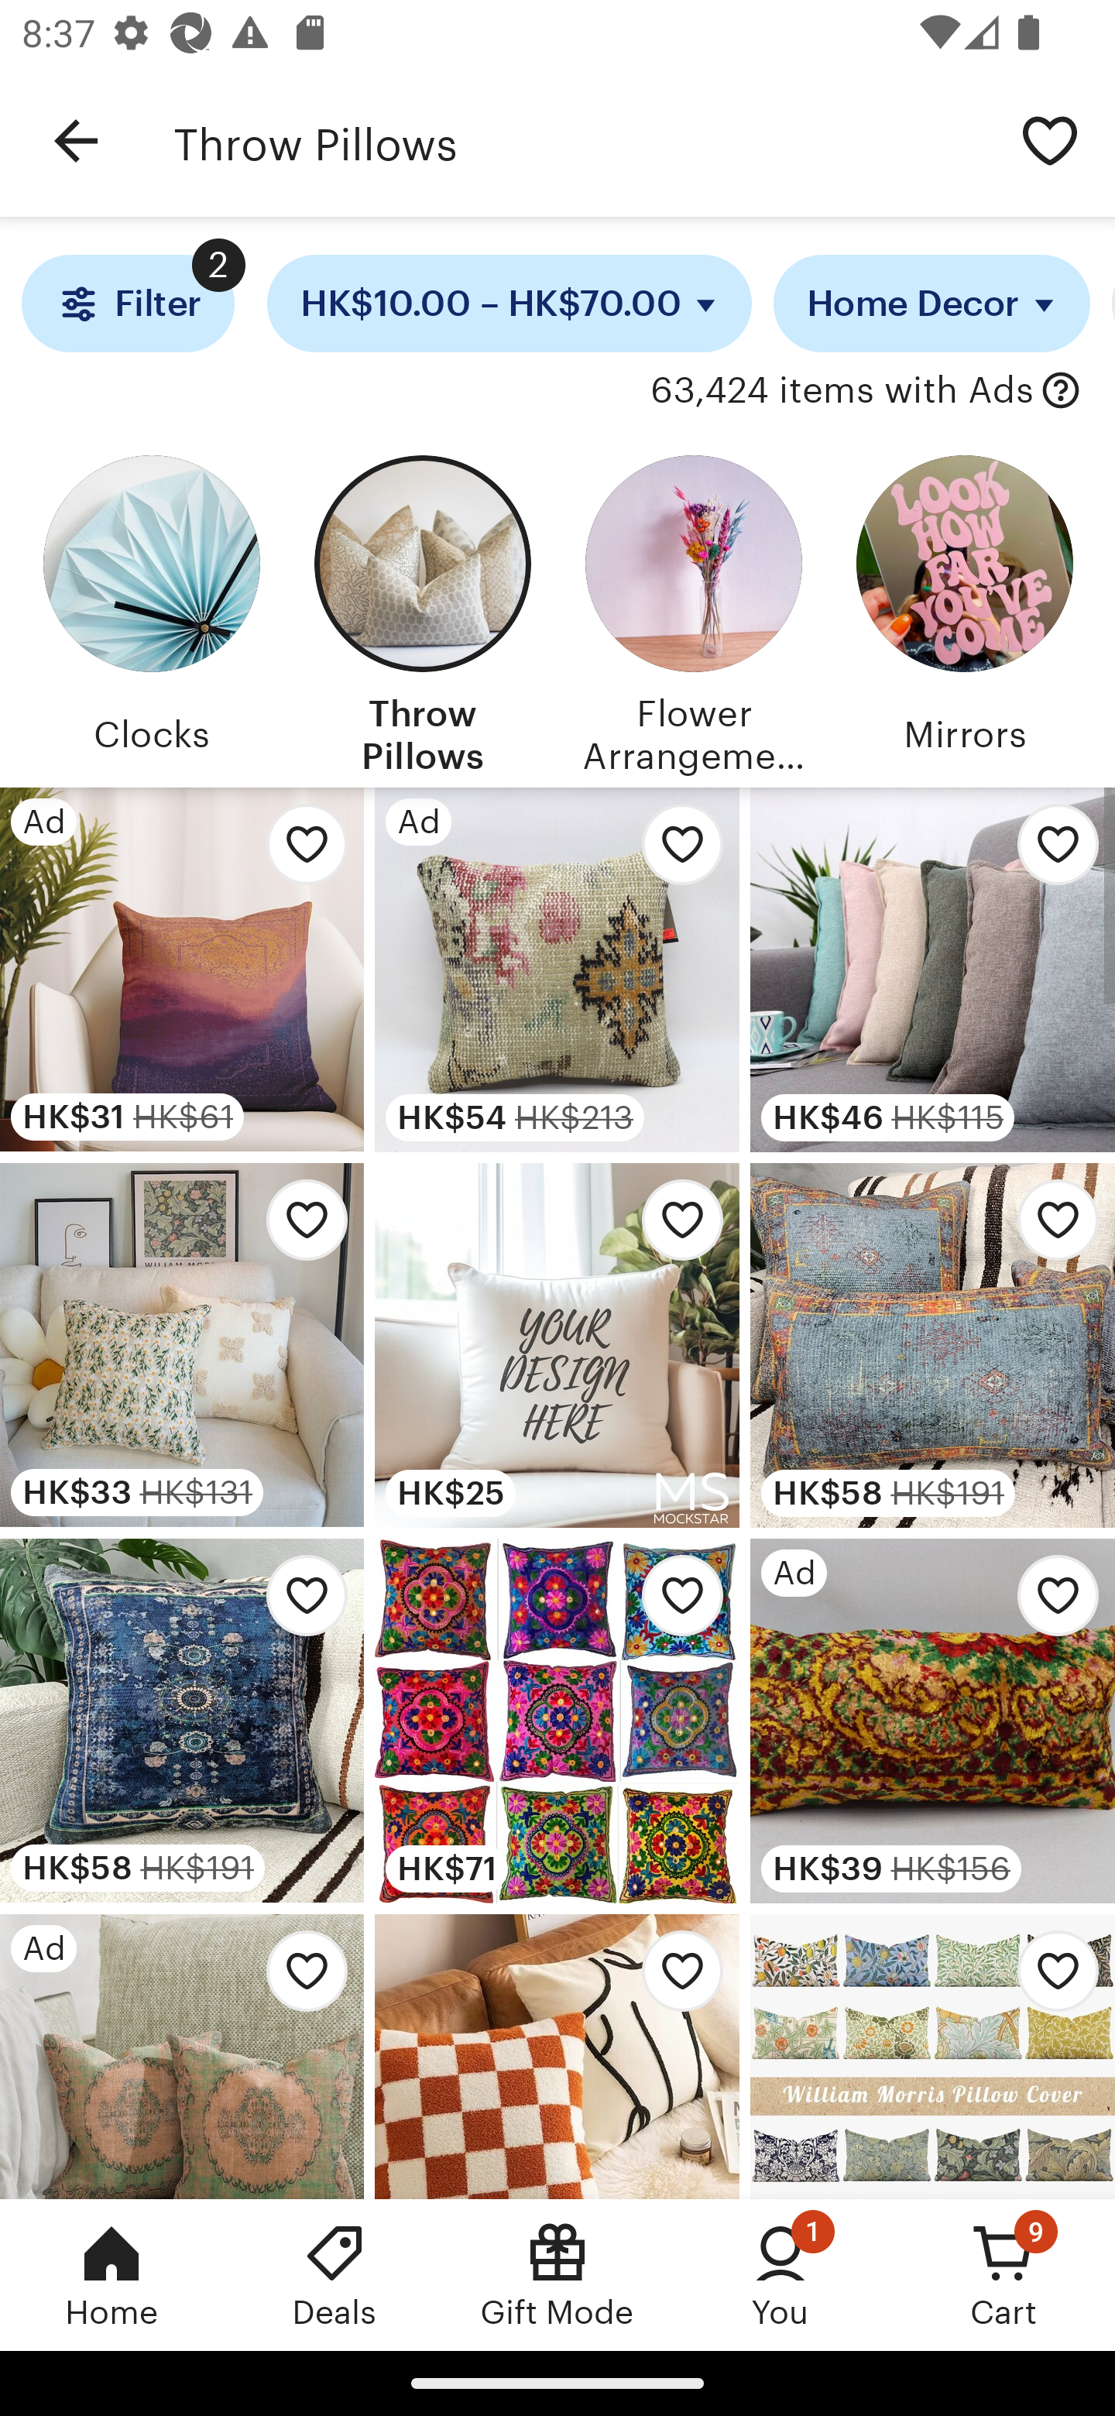  Describe the element at coordinates (1061, 391) in the screenshot. I see `with Ads` at that location.